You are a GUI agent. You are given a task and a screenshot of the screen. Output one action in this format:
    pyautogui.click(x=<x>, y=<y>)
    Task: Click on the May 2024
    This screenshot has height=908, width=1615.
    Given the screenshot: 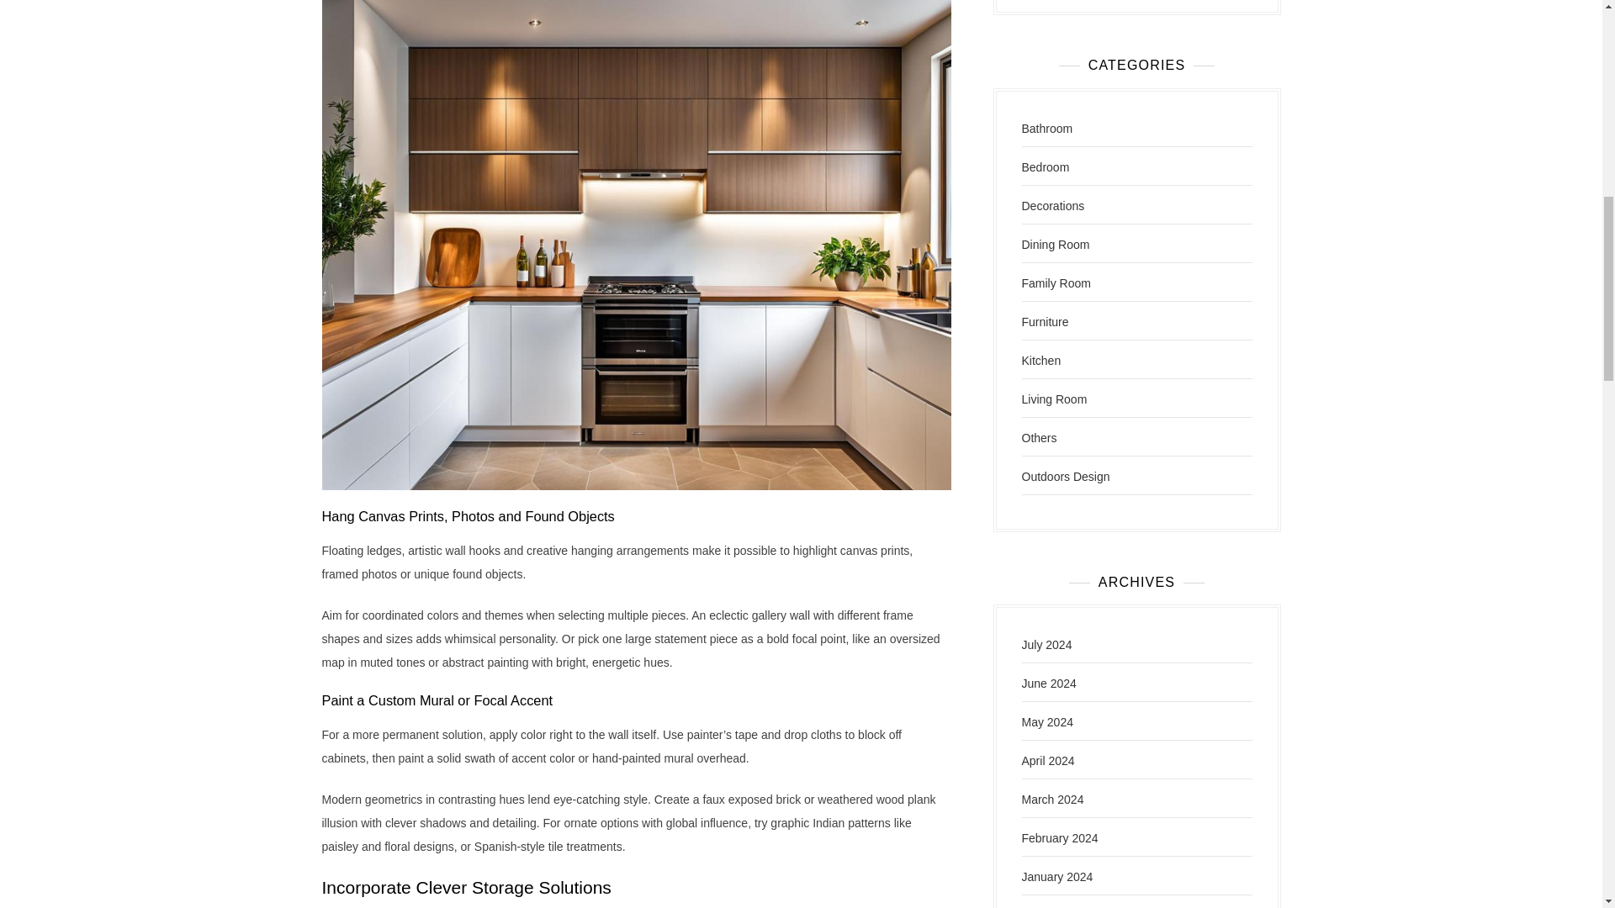 What is the action you would take?
    pyautogui.click(x=1046, y=722)
    